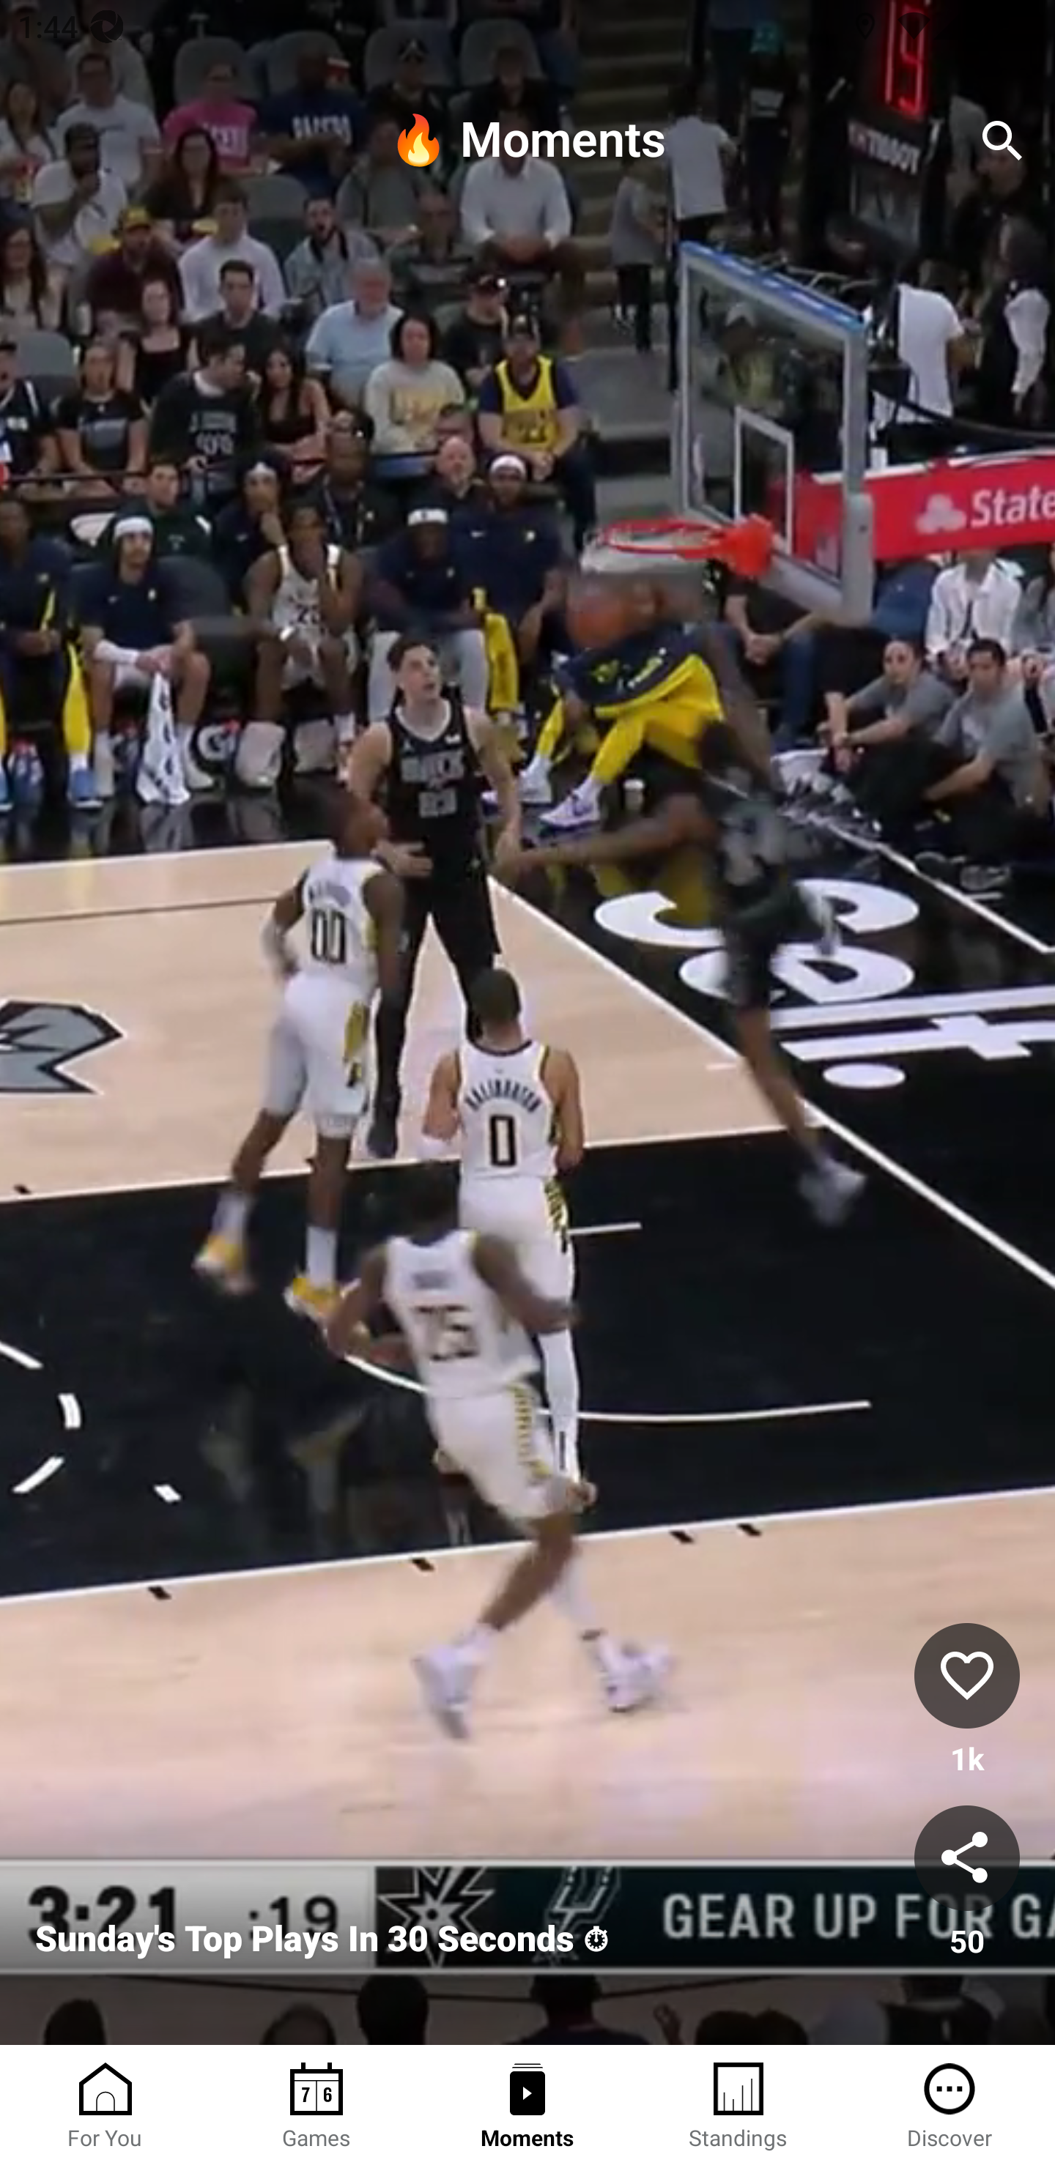 The height and width of the screenshot is (2168, 1055). I want to click on like 1k 1039 Likes, so click(967, 1702).